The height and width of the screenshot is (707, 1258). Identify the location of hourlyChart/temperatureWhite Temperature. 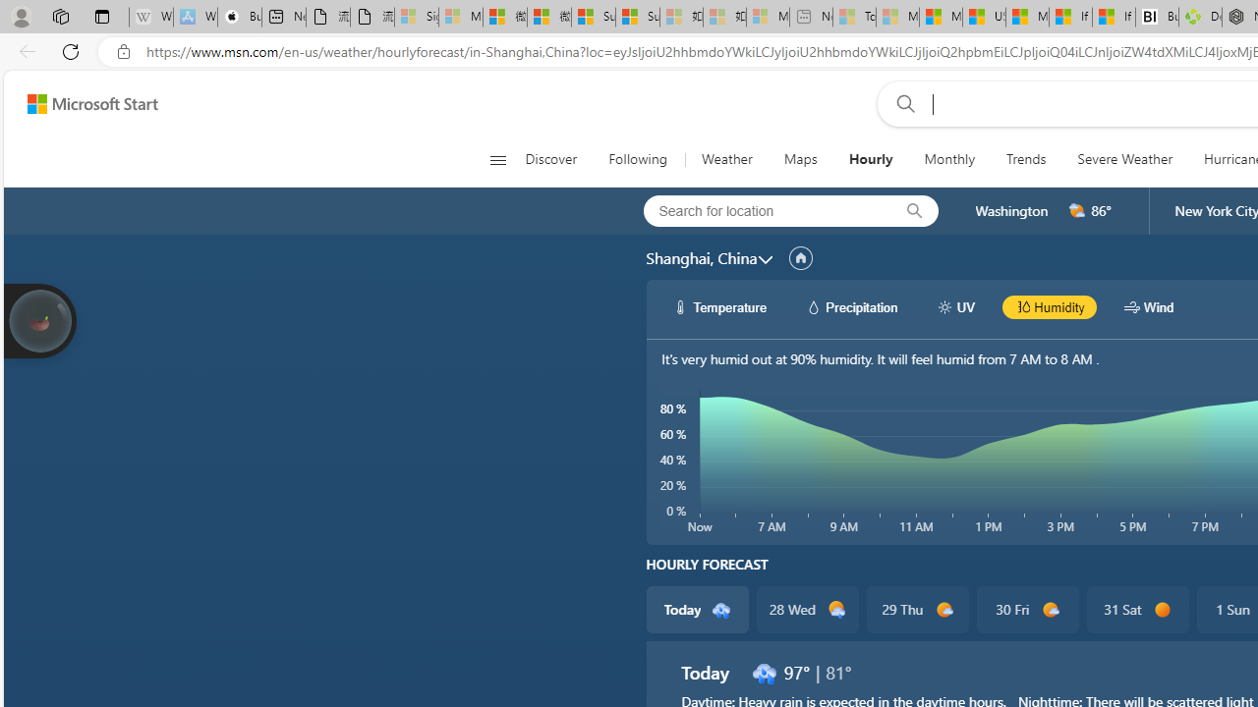
(720, 306).